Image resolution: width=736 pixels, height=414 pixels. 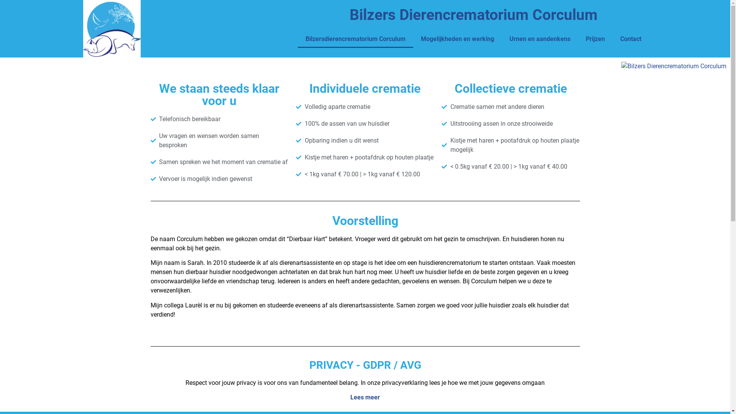 What do you see at coordinates (474, 15) in the screenshot?
I see `Bilzers Dierencrematorium Corculum` at bounding box center [474, 15].